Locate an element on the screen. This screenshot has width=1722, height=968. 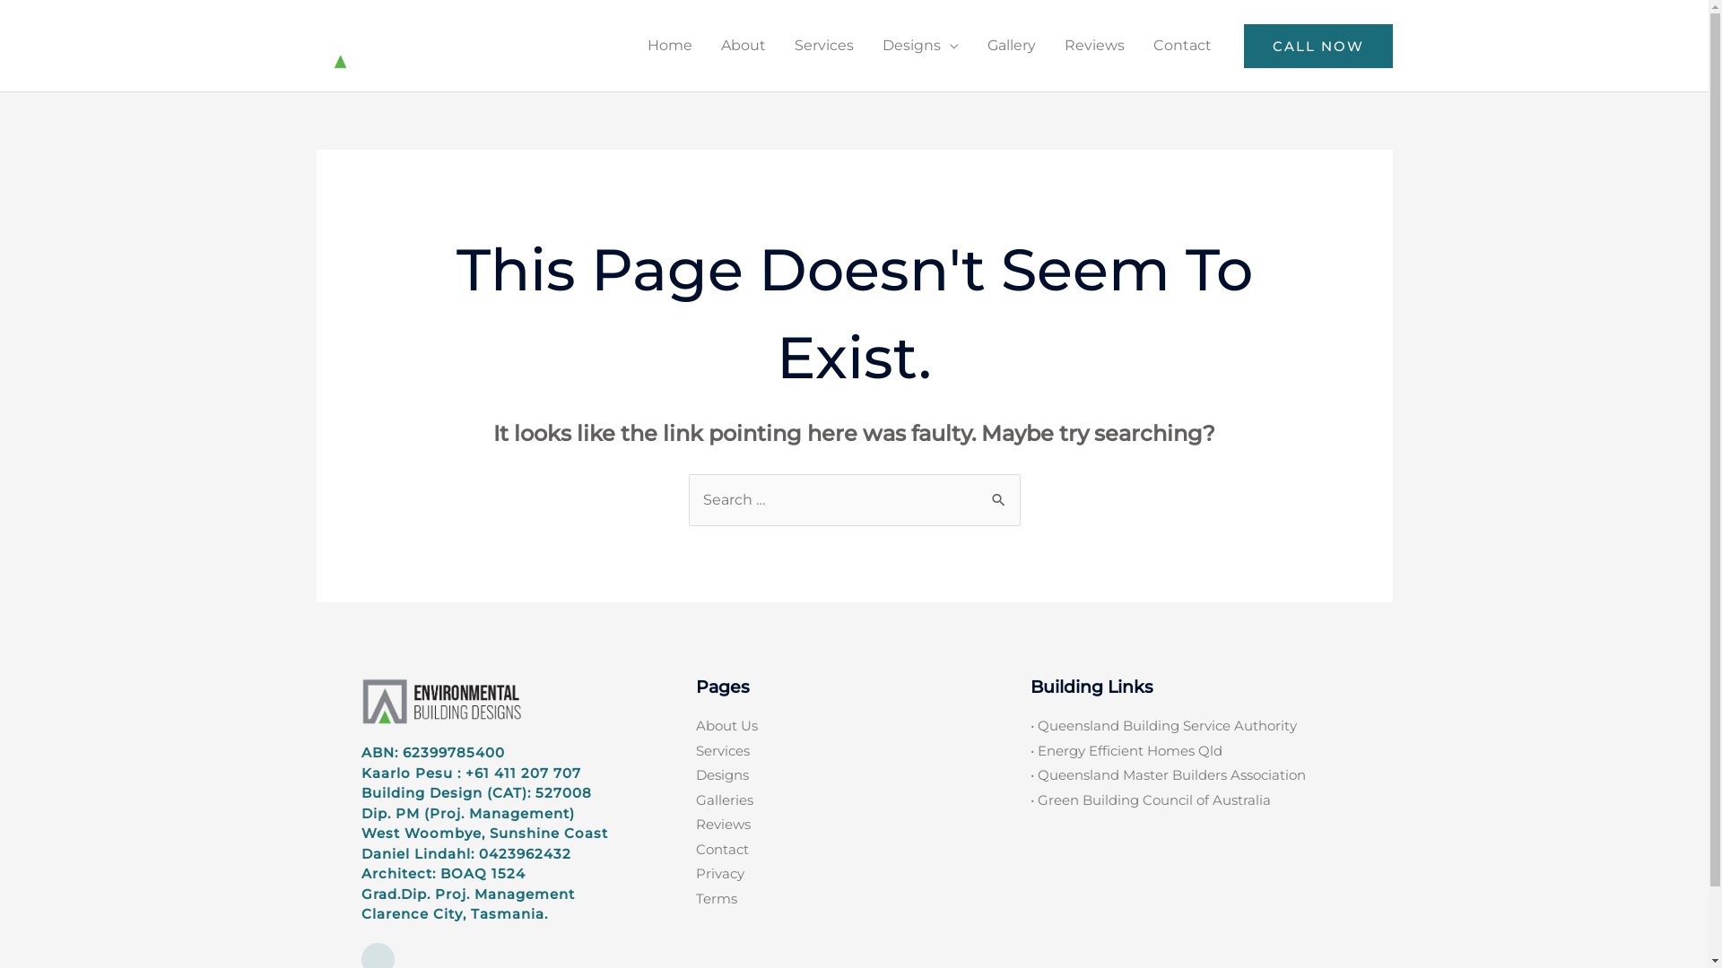
Home is located at coordinates (670, 46).